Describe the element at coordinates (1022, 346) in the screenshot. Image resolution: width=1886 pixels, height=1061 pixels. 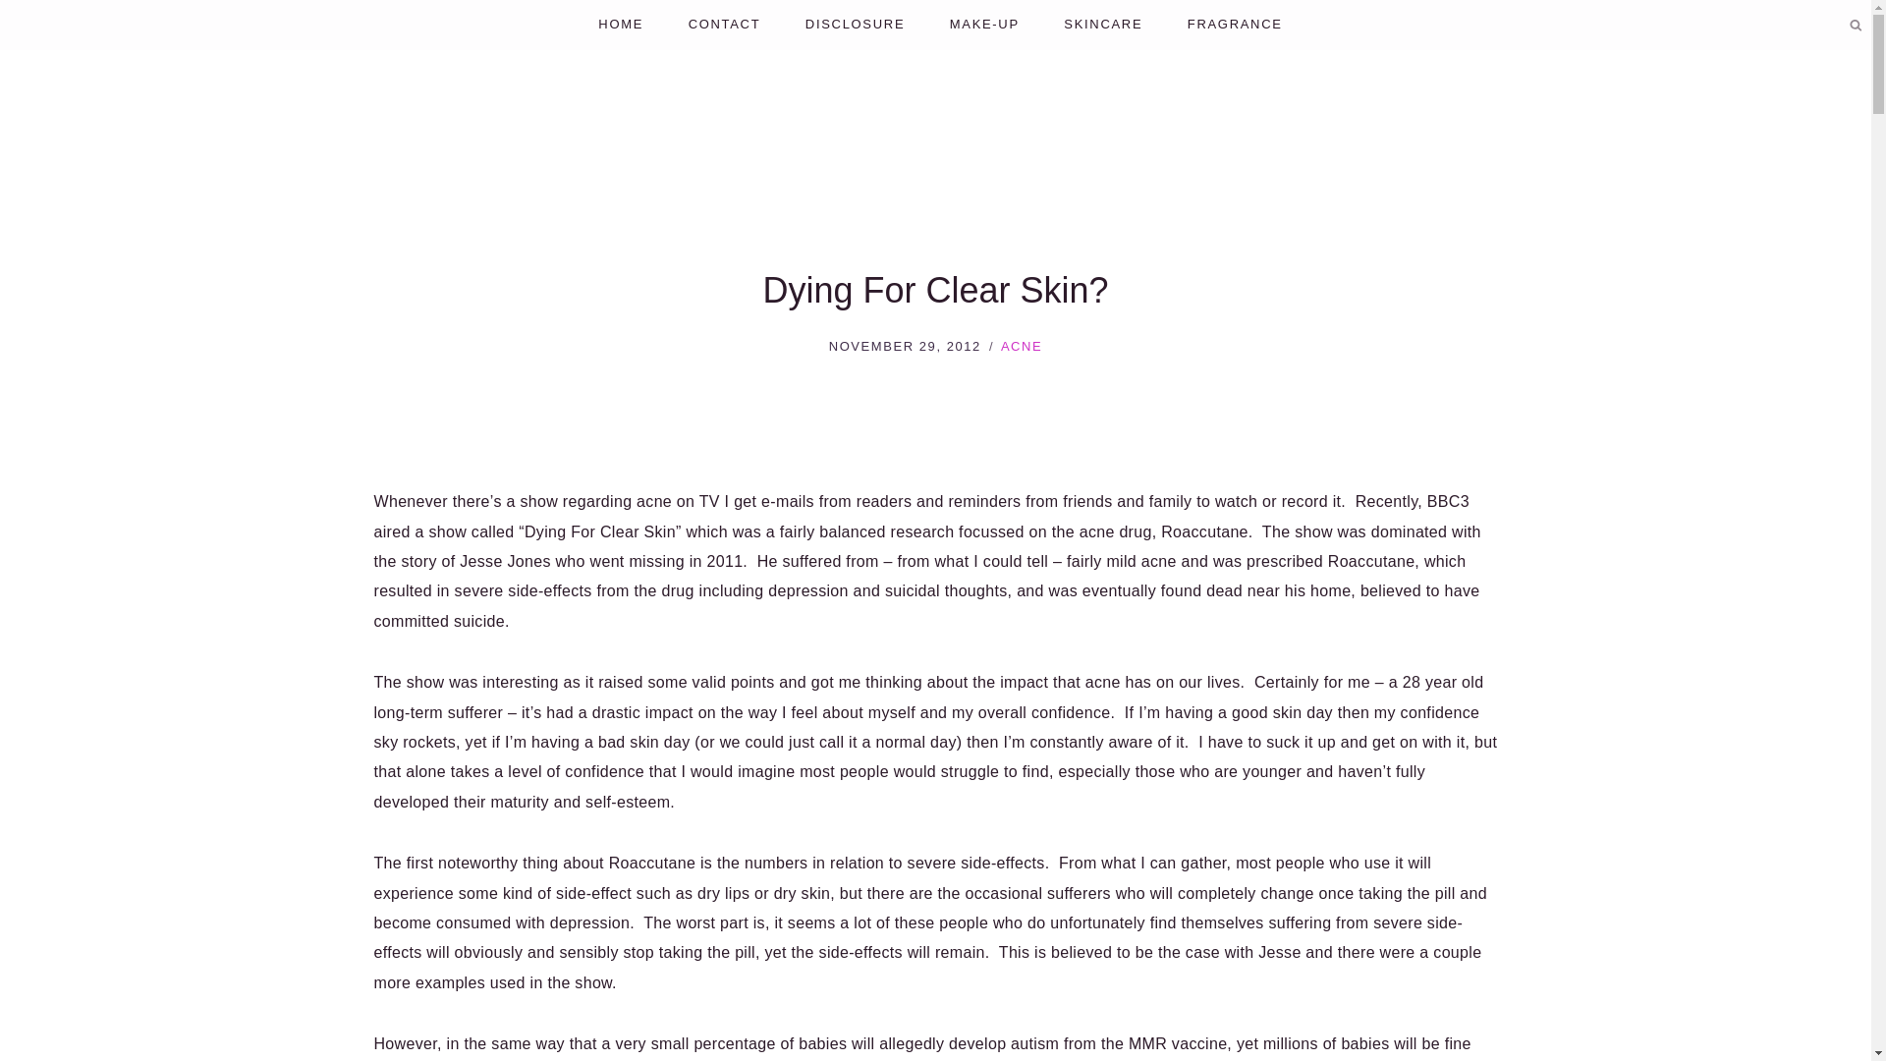
I see `ACNE` at that location.